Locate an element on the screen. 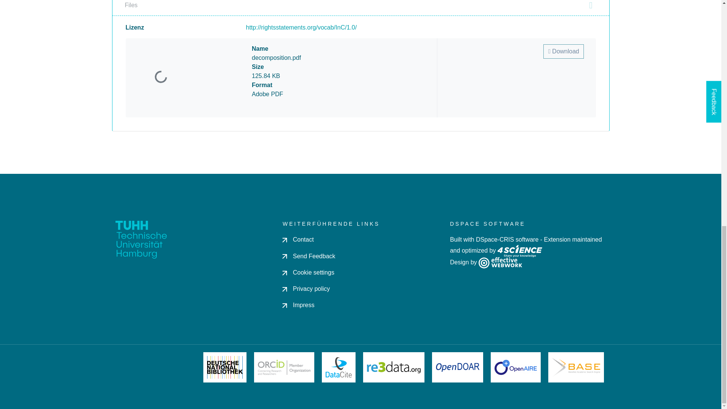 This screenshot has height=409, width=727. Close section is located at coordinates (591, 5).